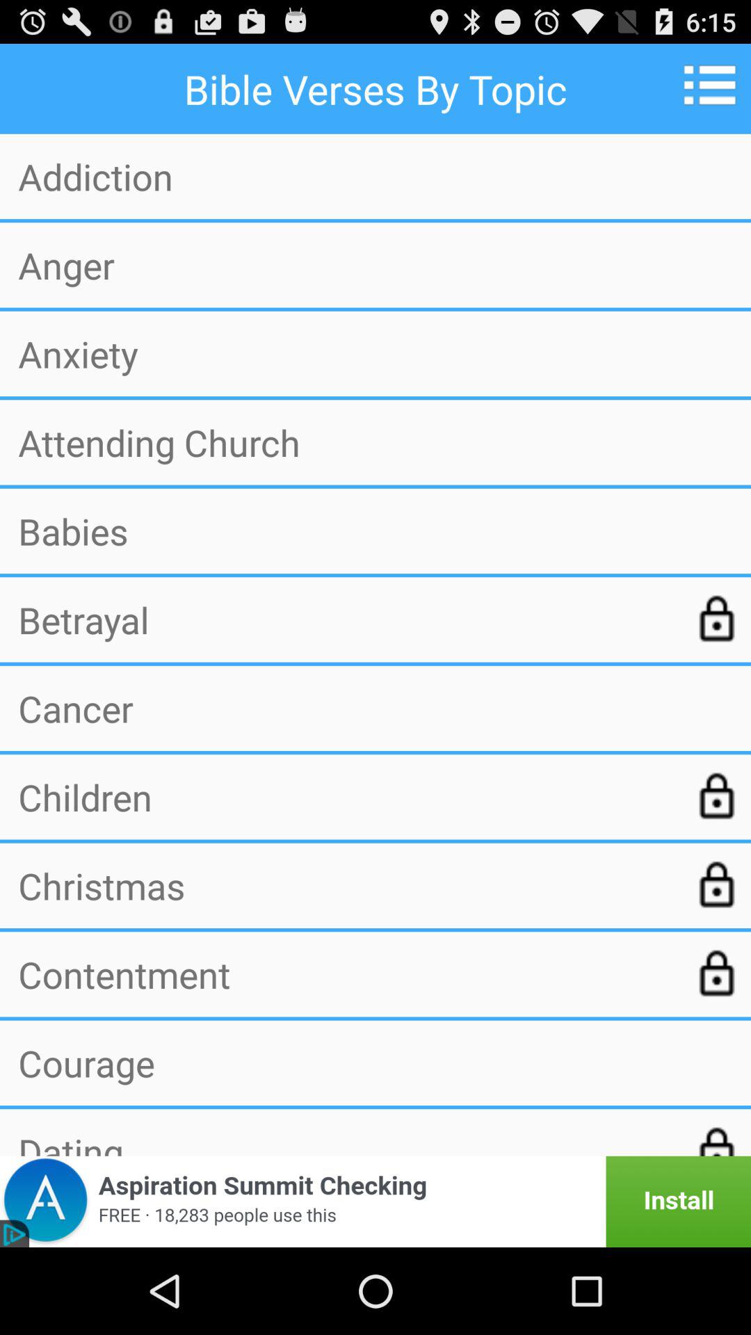  What do you see at coordinates (375, 1201) in the screenshot?
I see `open advertisement` at bounding box center [375, 1201].